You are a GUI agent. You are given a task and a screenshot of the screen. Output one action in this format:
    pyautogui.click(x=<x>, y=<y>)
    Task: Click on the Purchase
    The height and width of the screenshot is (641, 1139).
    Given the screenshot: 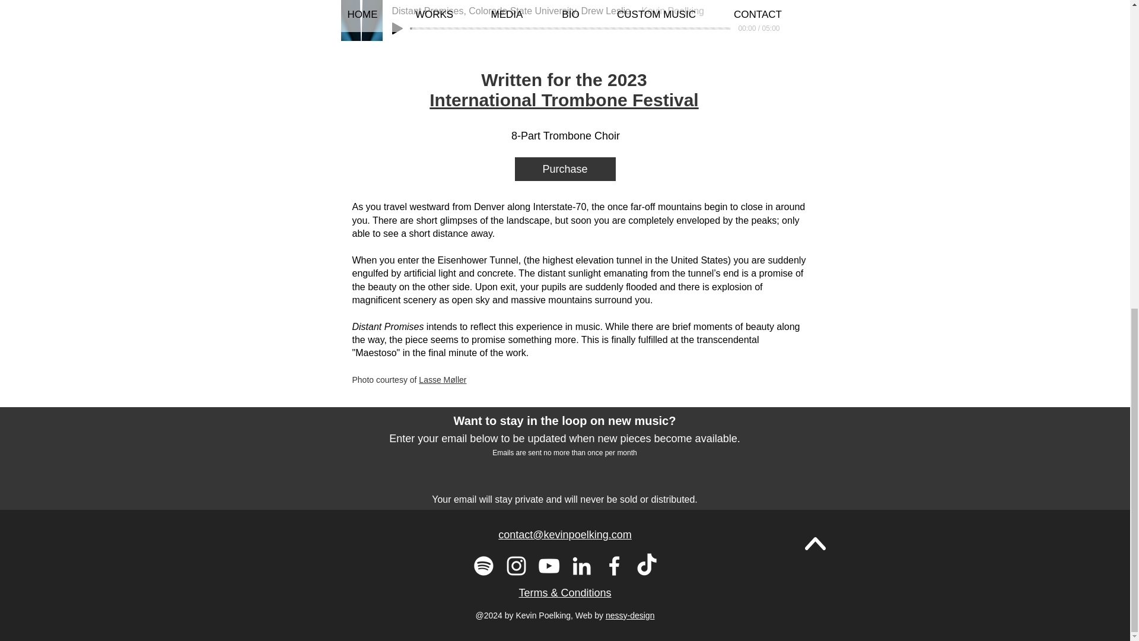 What is the action you would take?
    pyautogui.click(x=565, y=169)
    